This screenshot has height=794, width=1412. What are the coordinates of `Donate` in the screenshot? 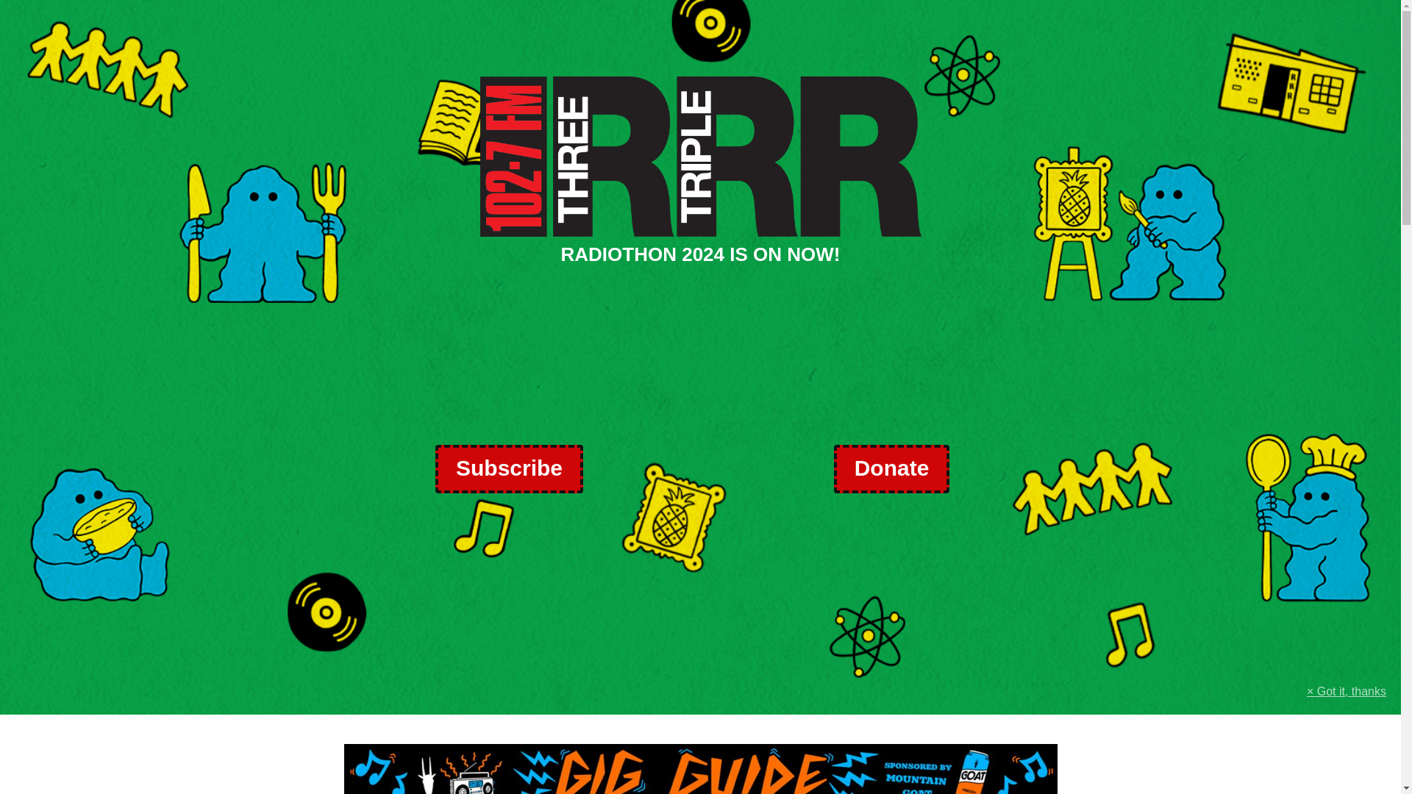 It's located at (891, 468).